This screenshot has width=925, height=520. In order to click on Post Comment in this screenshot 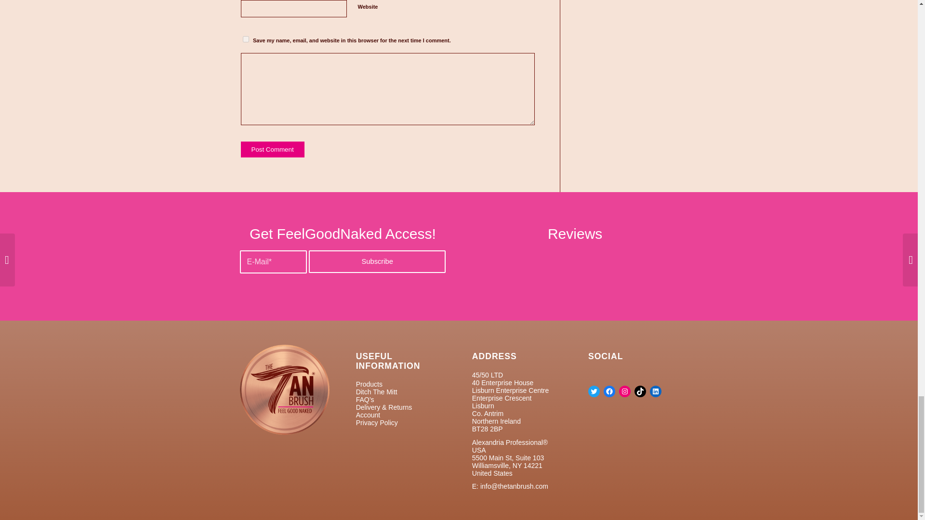, I will do `click(272, 149)`.